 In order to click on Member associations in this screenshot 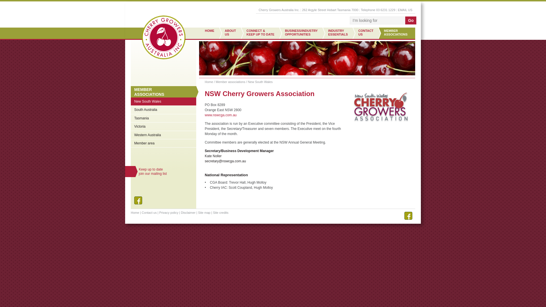, I will do `click(231, 82)`.